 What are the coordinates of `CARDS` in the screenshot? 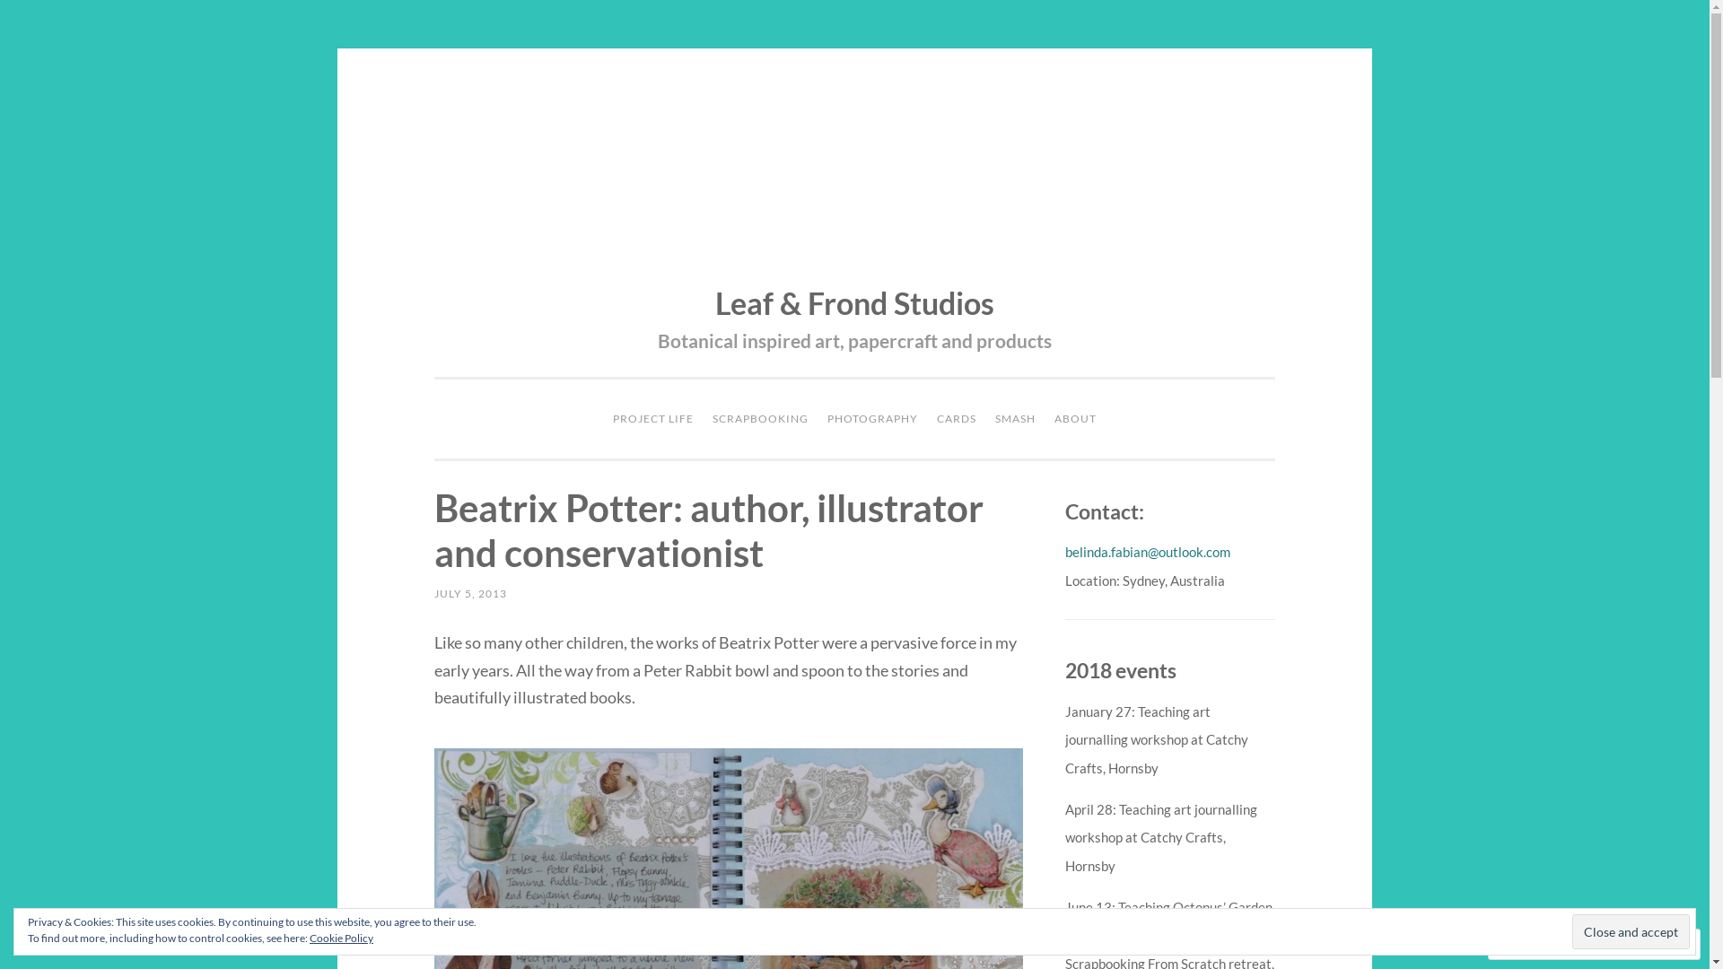 It's located at (957, 418).